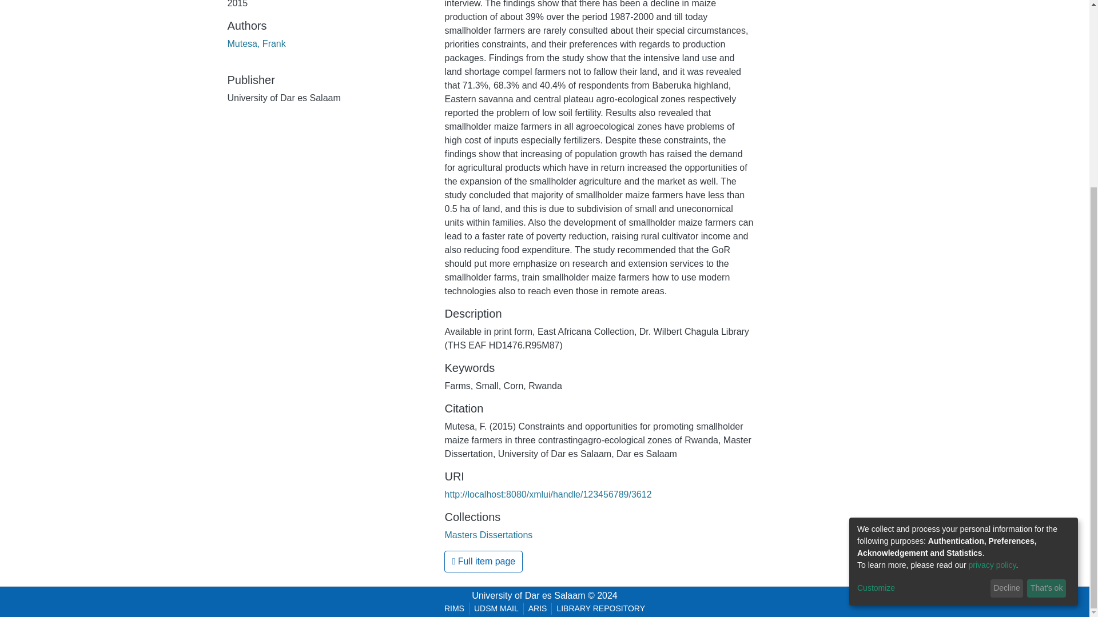 This screenshot has height=617, width=1098. Describe the element at coordinates (454, 608) in the screenshot. I see `RIMS` at that location.